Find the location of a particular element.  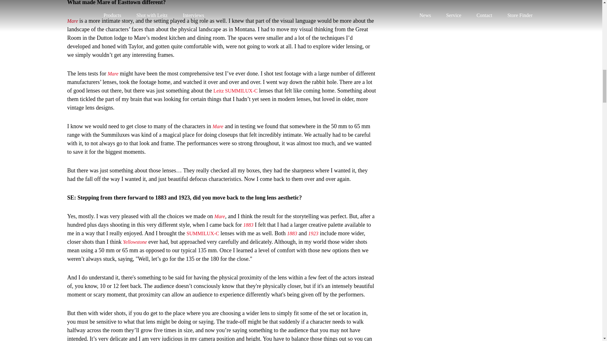

Mare is located at coordinates (113, 73).